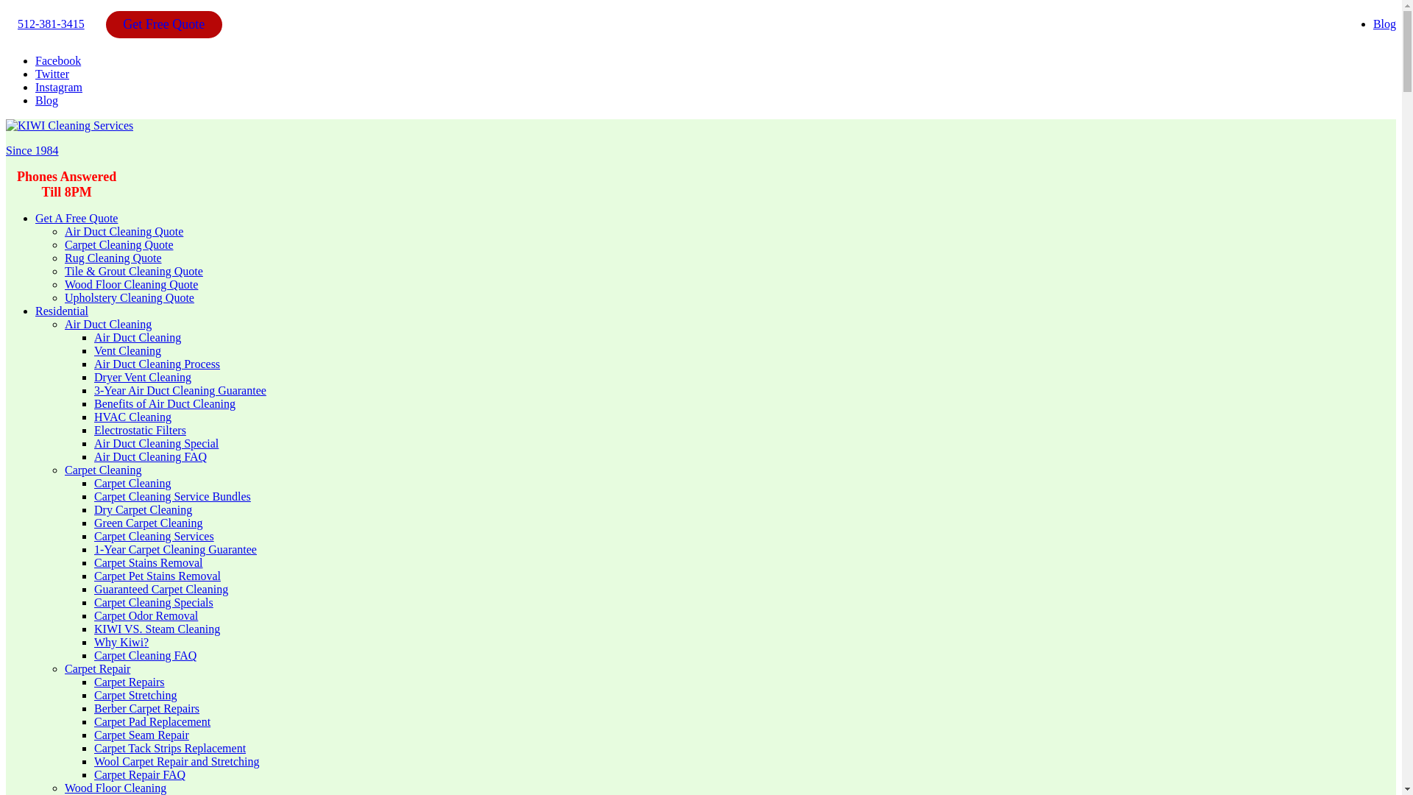  What do you see at coordinates (163, 24) in the screenshot?
I see `Get Free Quote` at bounding box center [163, 24].